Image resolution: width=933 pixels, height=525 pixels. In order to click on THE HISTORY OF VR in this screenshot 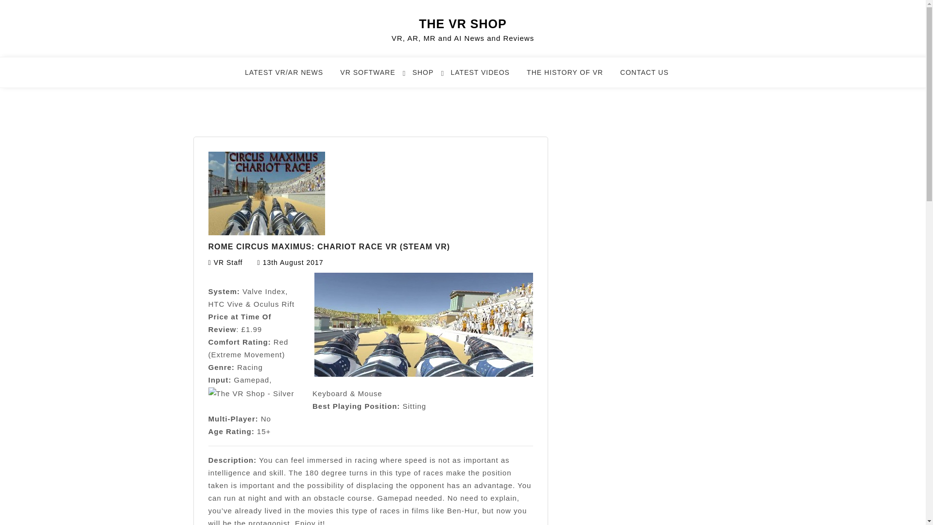, I will do `click(570, 77)`.